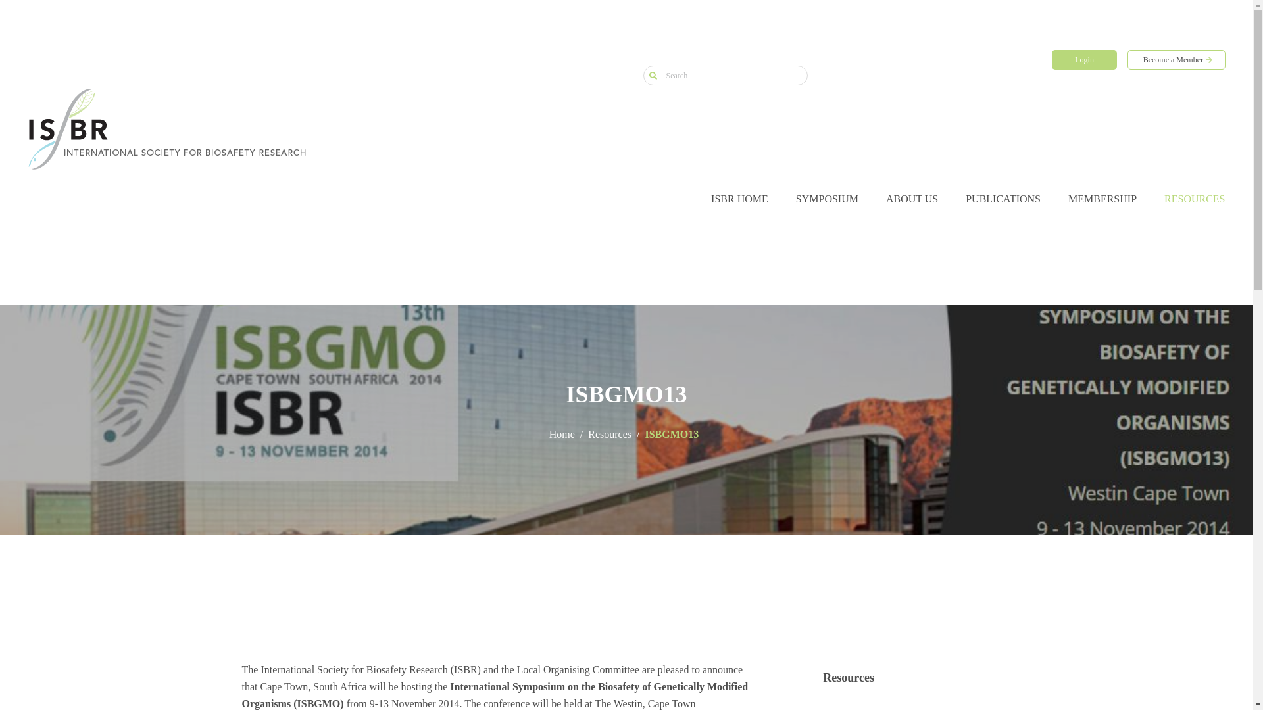  What do you see at coordinates (1176, 59) in the screenshot?
I see `Become a Member` at bounding box center [1176, 59].